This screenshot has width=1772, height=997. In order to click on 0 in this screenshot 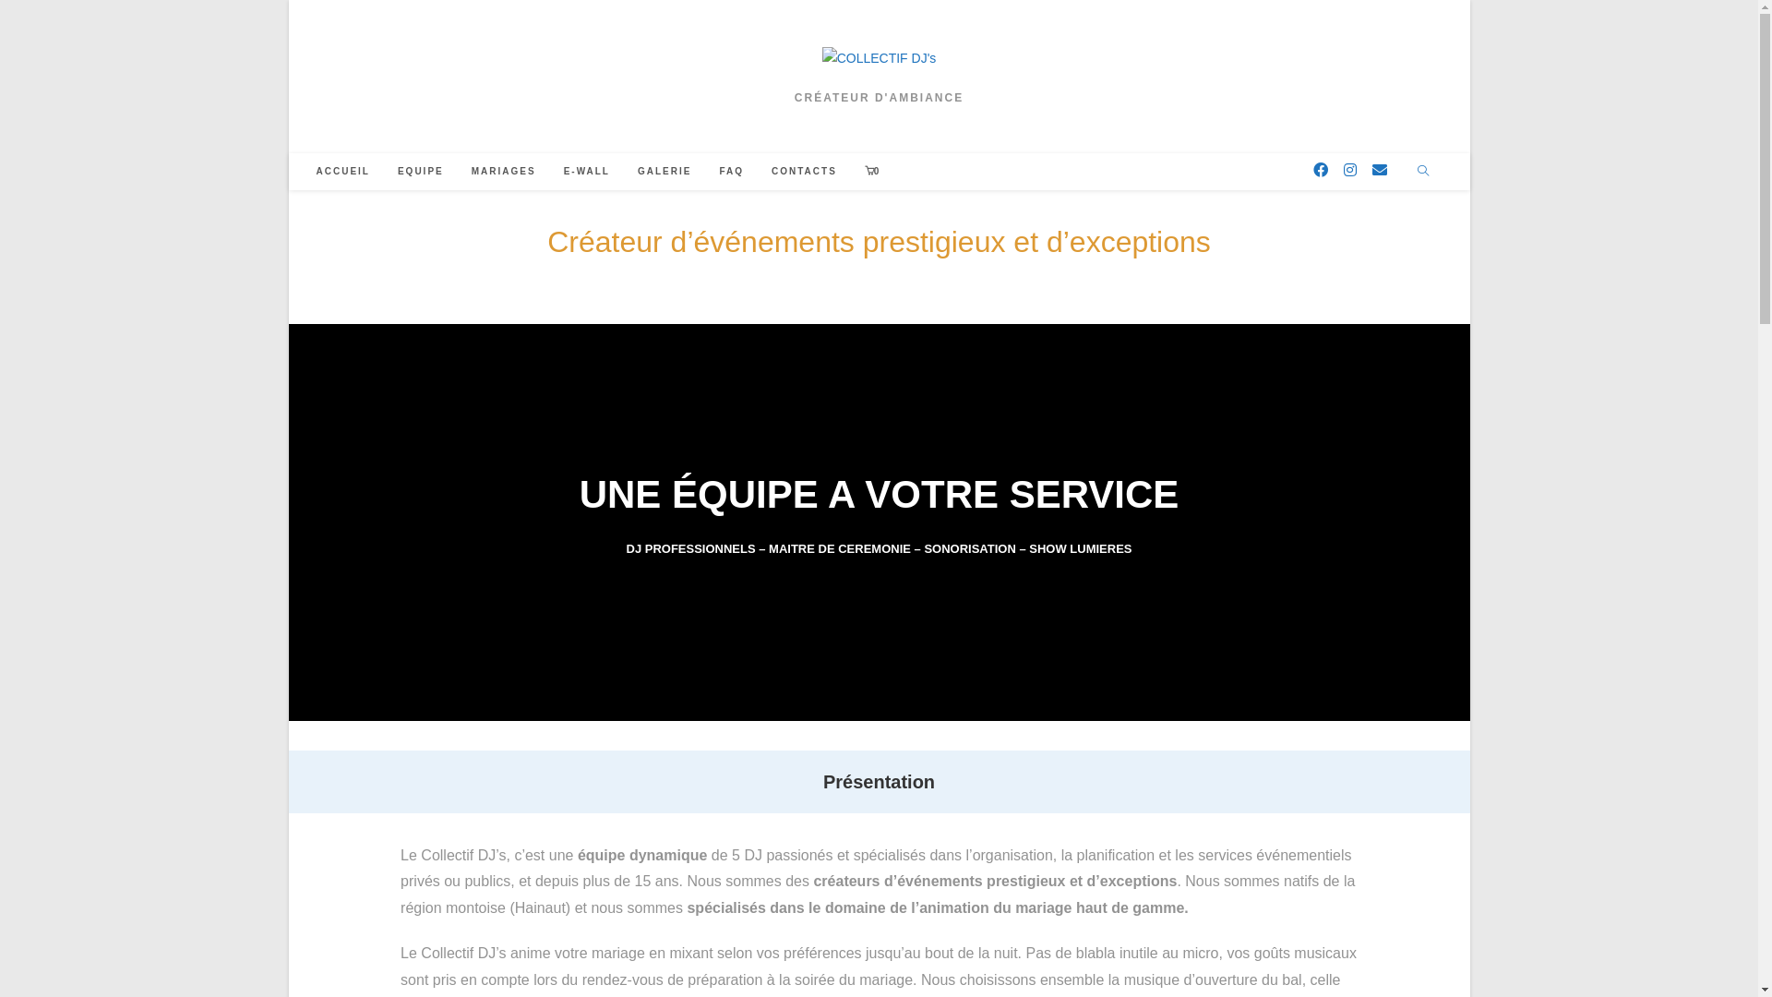, I will do `click(873, 172)`.